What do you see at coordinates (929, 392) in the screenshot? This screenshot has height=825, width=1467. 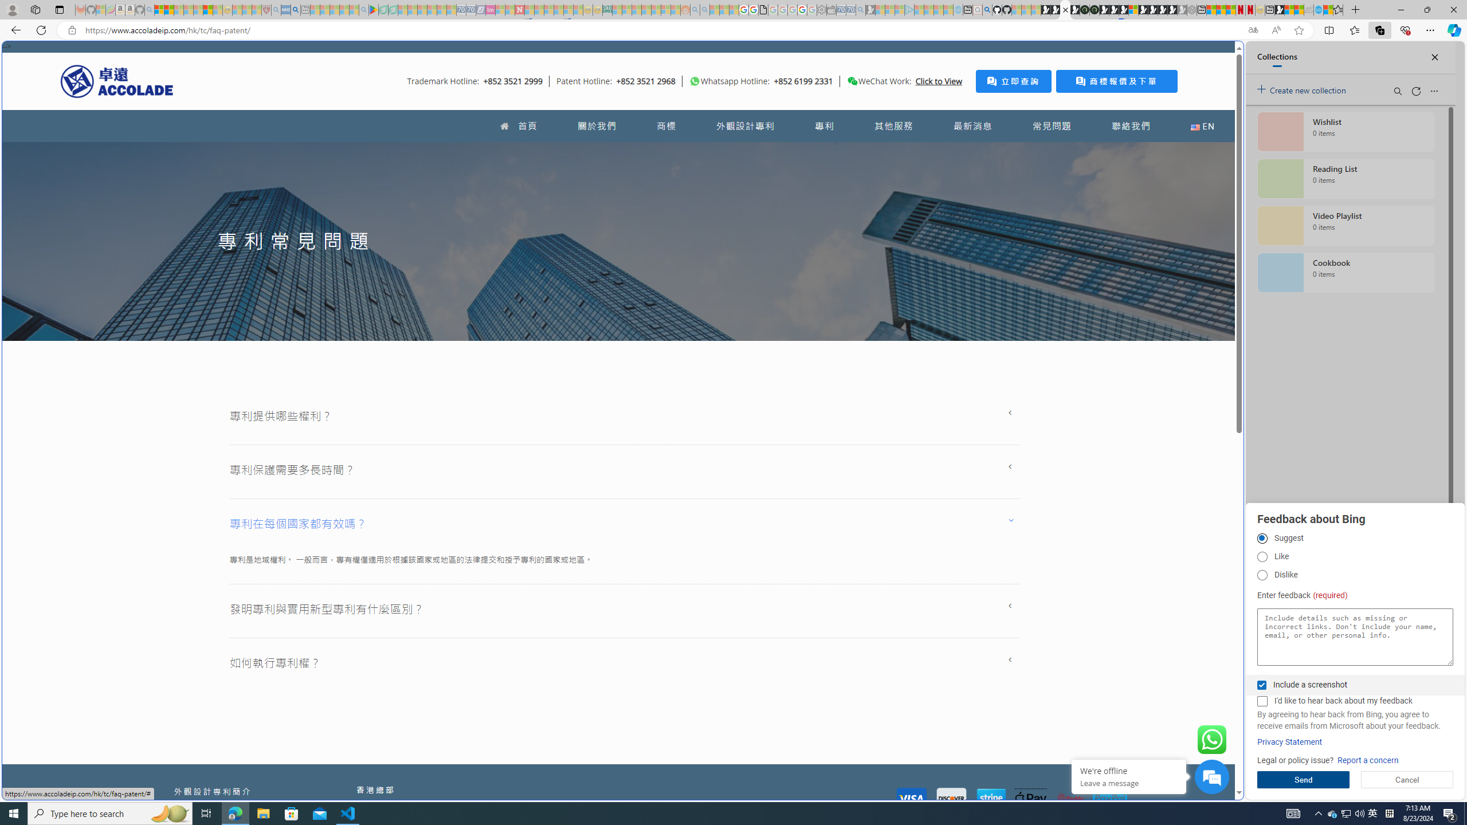 I see `utah sues federal government - Search` at bounding box center [929, 392].